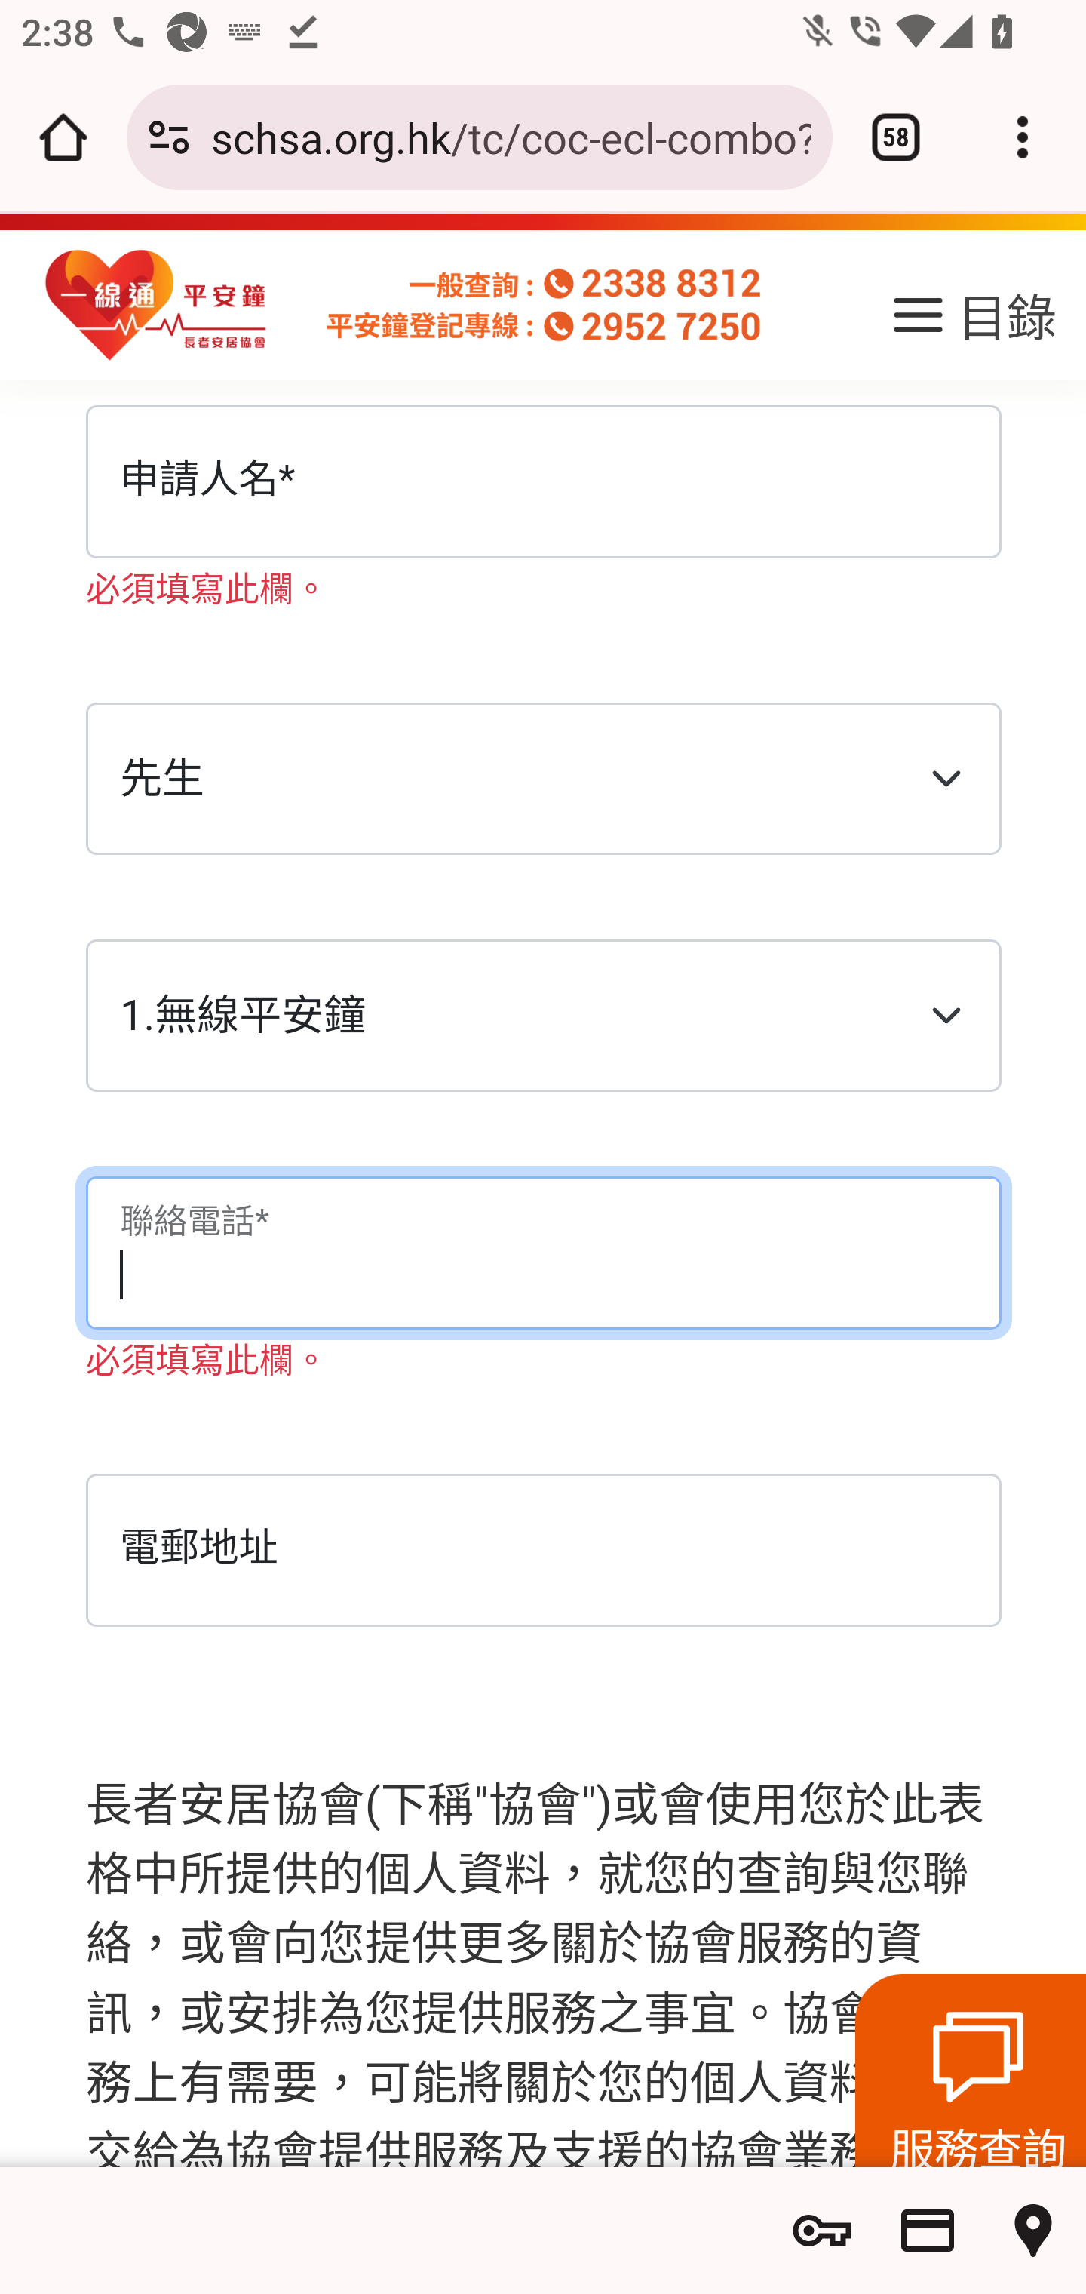  I want to click on 1.無線平安鐘, so click(544, 1019).